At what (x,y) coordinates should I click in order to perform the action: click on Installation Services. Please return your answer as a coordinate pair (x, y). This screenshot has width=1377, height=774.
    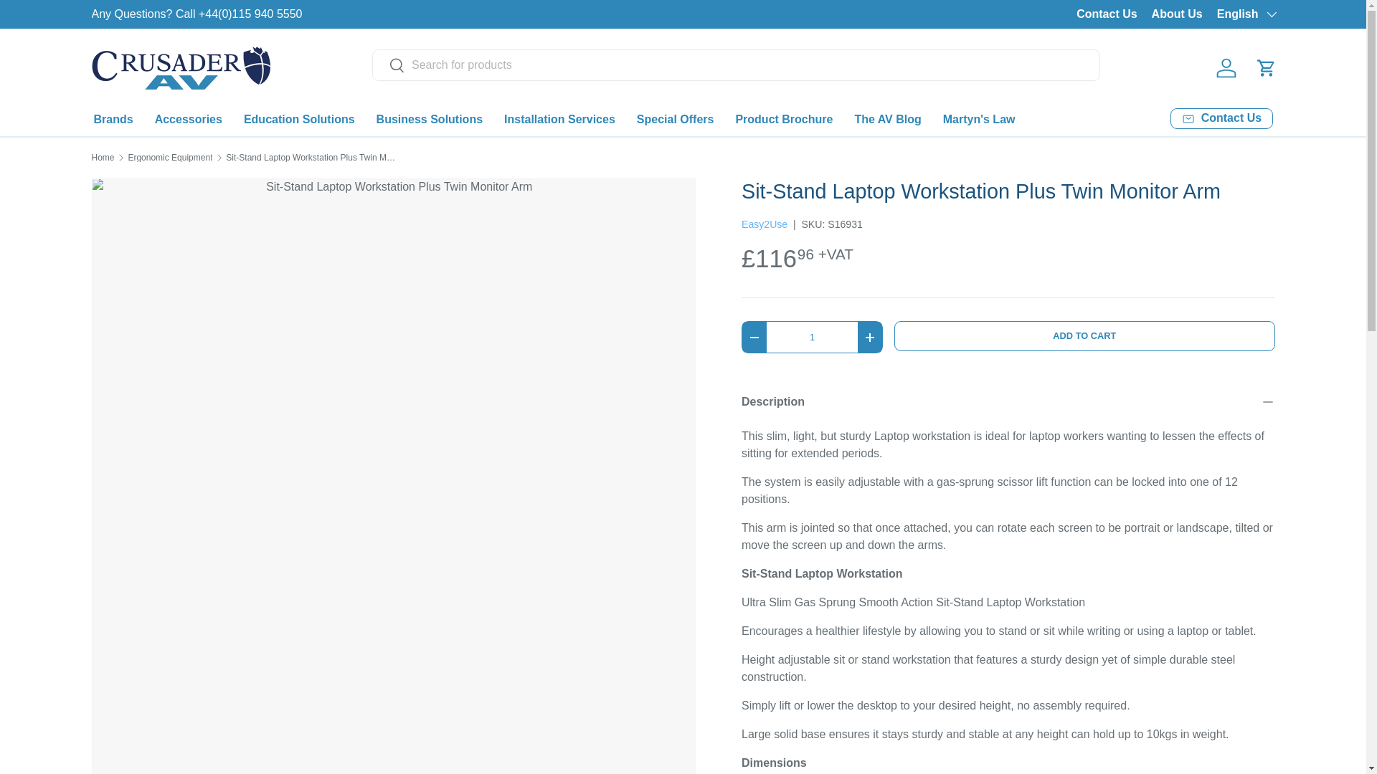
    Looking at the image, I should click on (559, 119).